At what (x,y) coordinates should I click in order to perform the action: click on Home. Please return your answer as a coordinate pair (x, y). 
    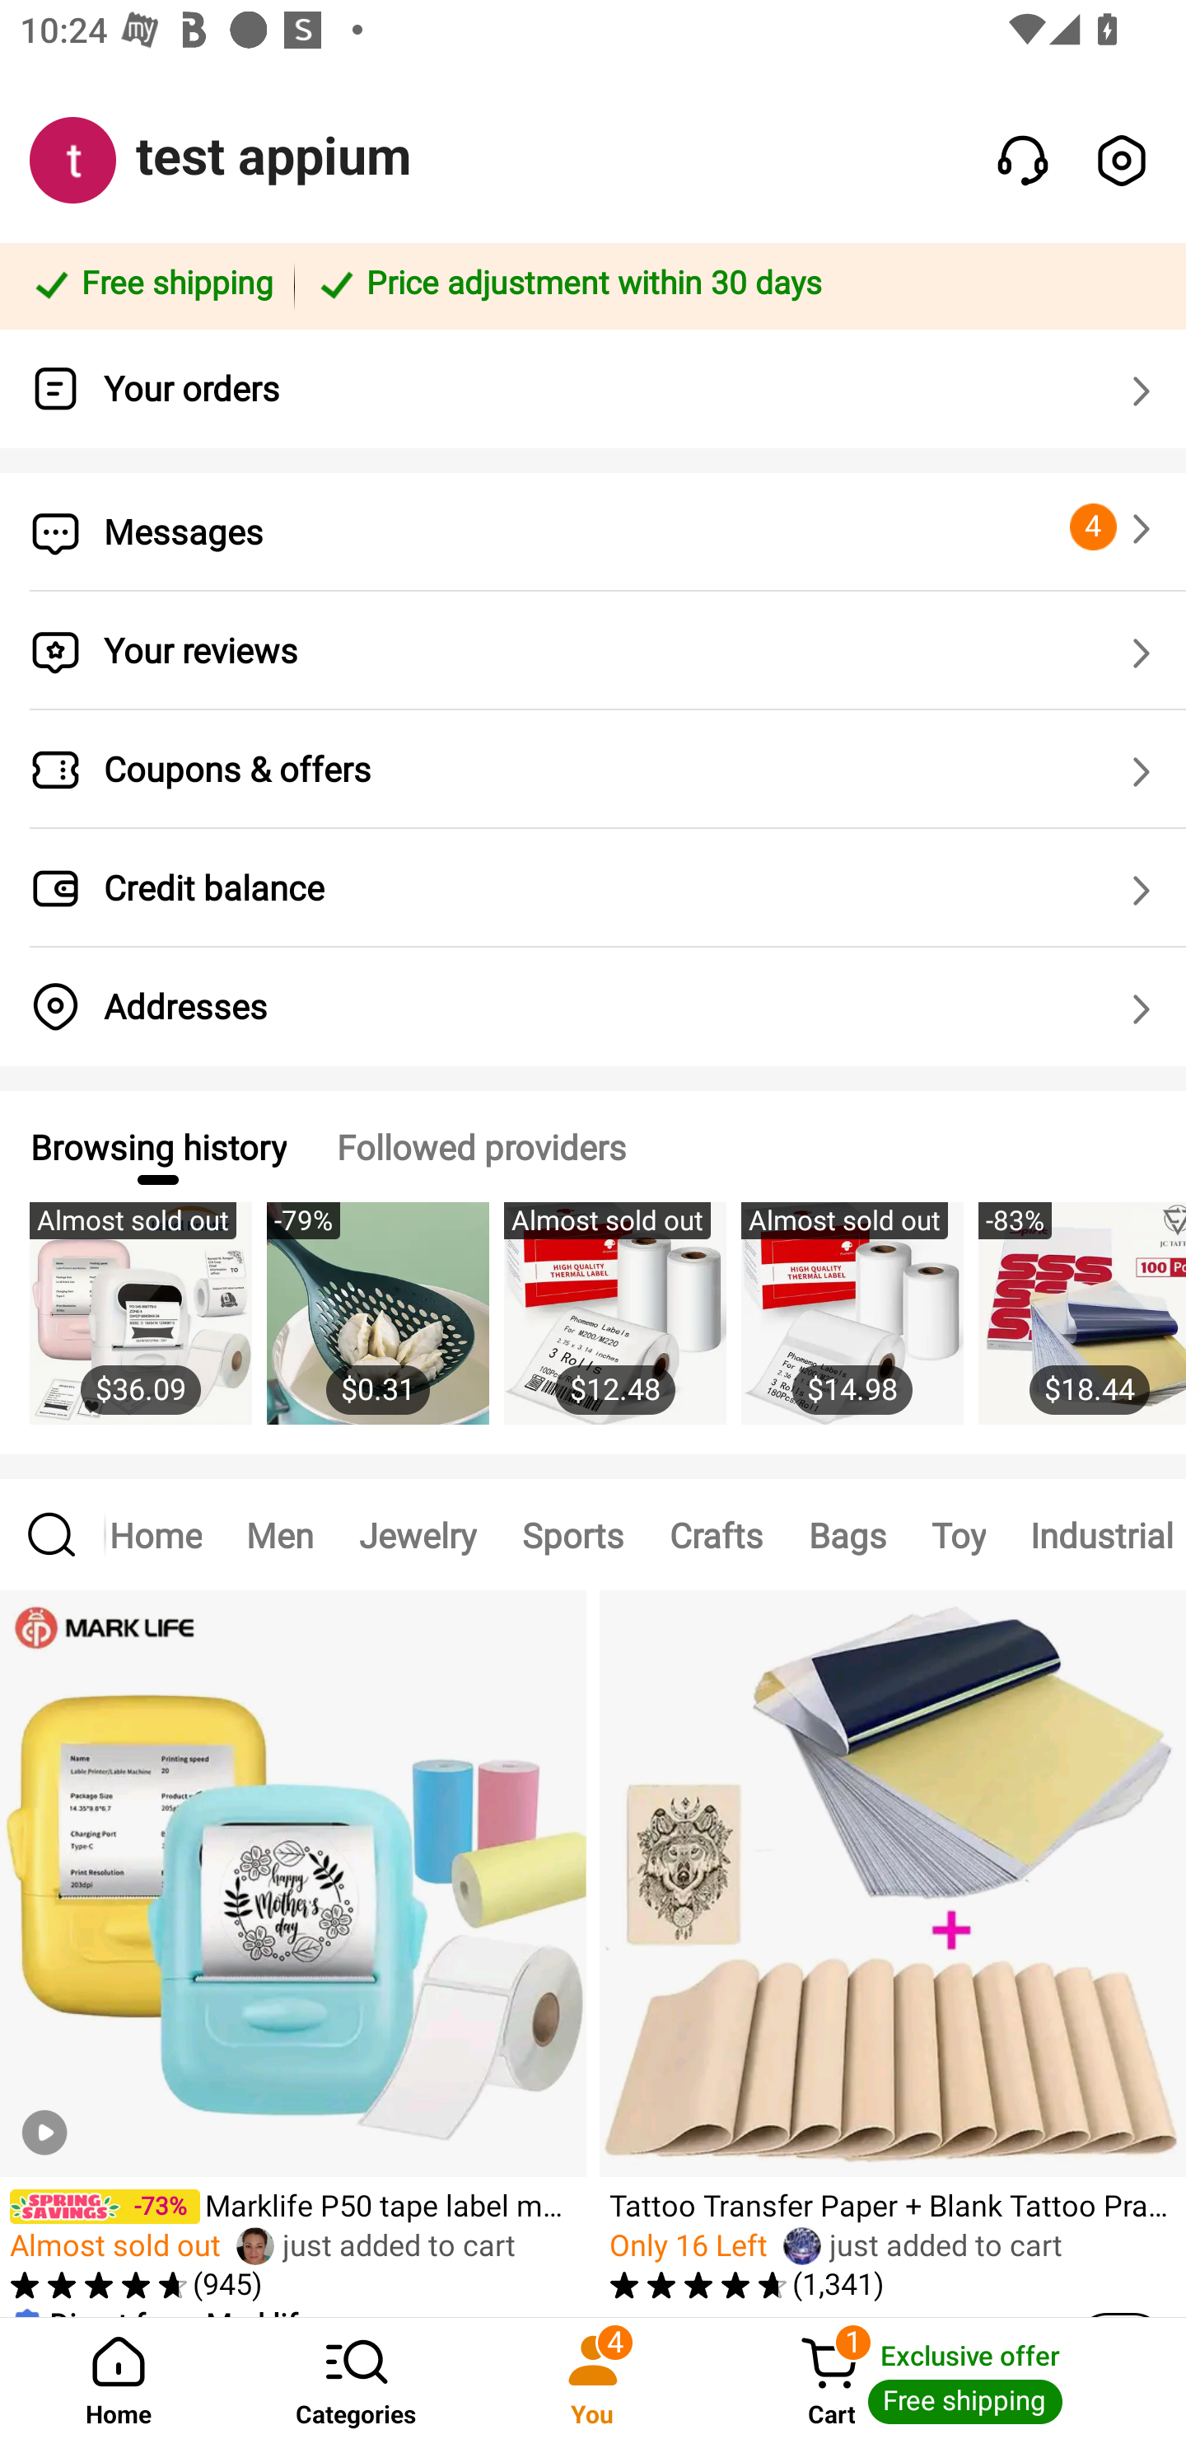
    Looking at the image, I should click on (119, 2378).